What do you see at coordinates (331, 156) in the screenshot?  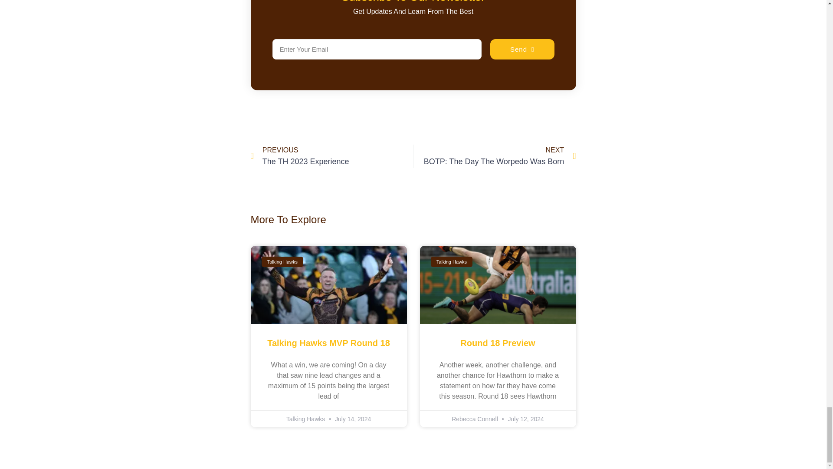 I see `Send` at bounding box center [331, 156].